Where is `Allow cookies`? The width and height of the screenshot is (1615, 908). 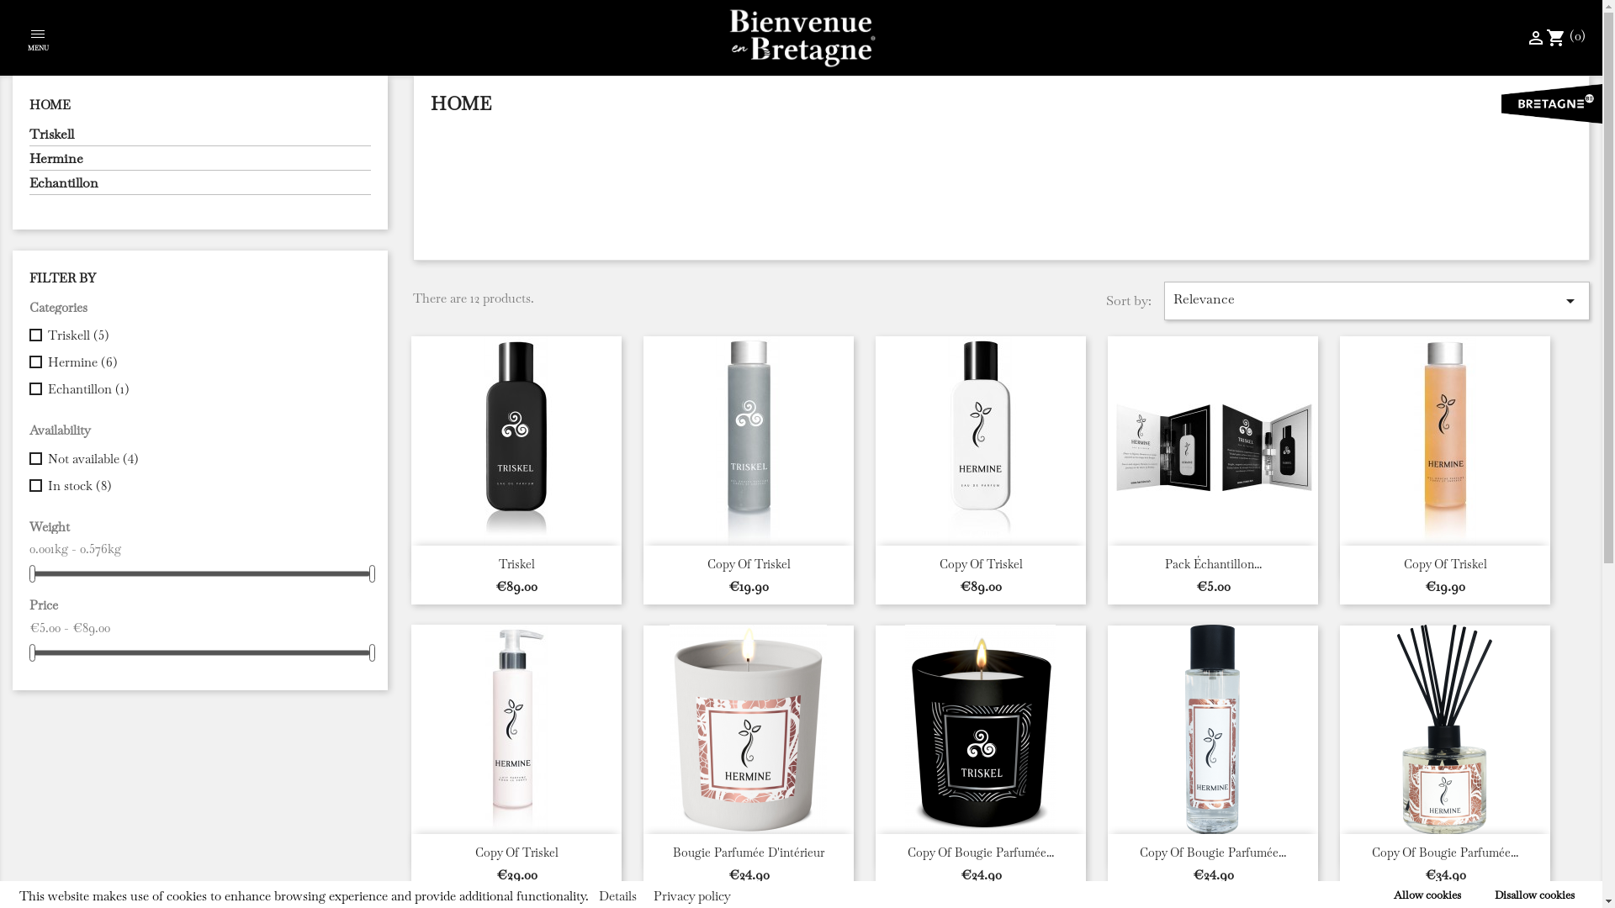
Allow cookies is located at coordinates (1427, 895).